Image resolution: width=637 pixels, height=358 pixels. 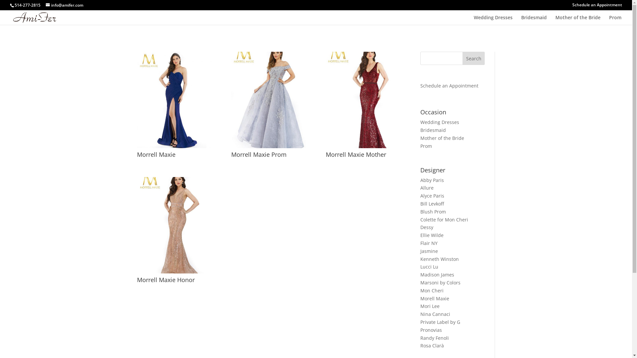 What do you see at coordinates (493, 20) in the screenshot?
I see `Wedding Dresses` at bounding box center [493, 20].